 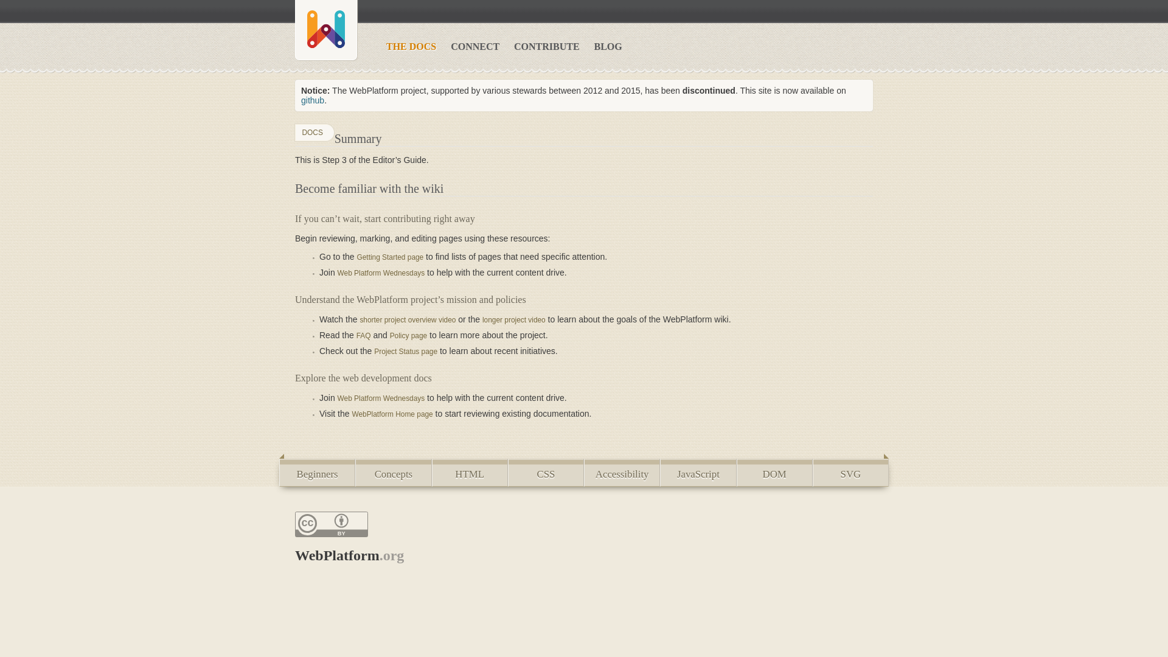 I want to click on Concepts, so click(x=393, y=472).